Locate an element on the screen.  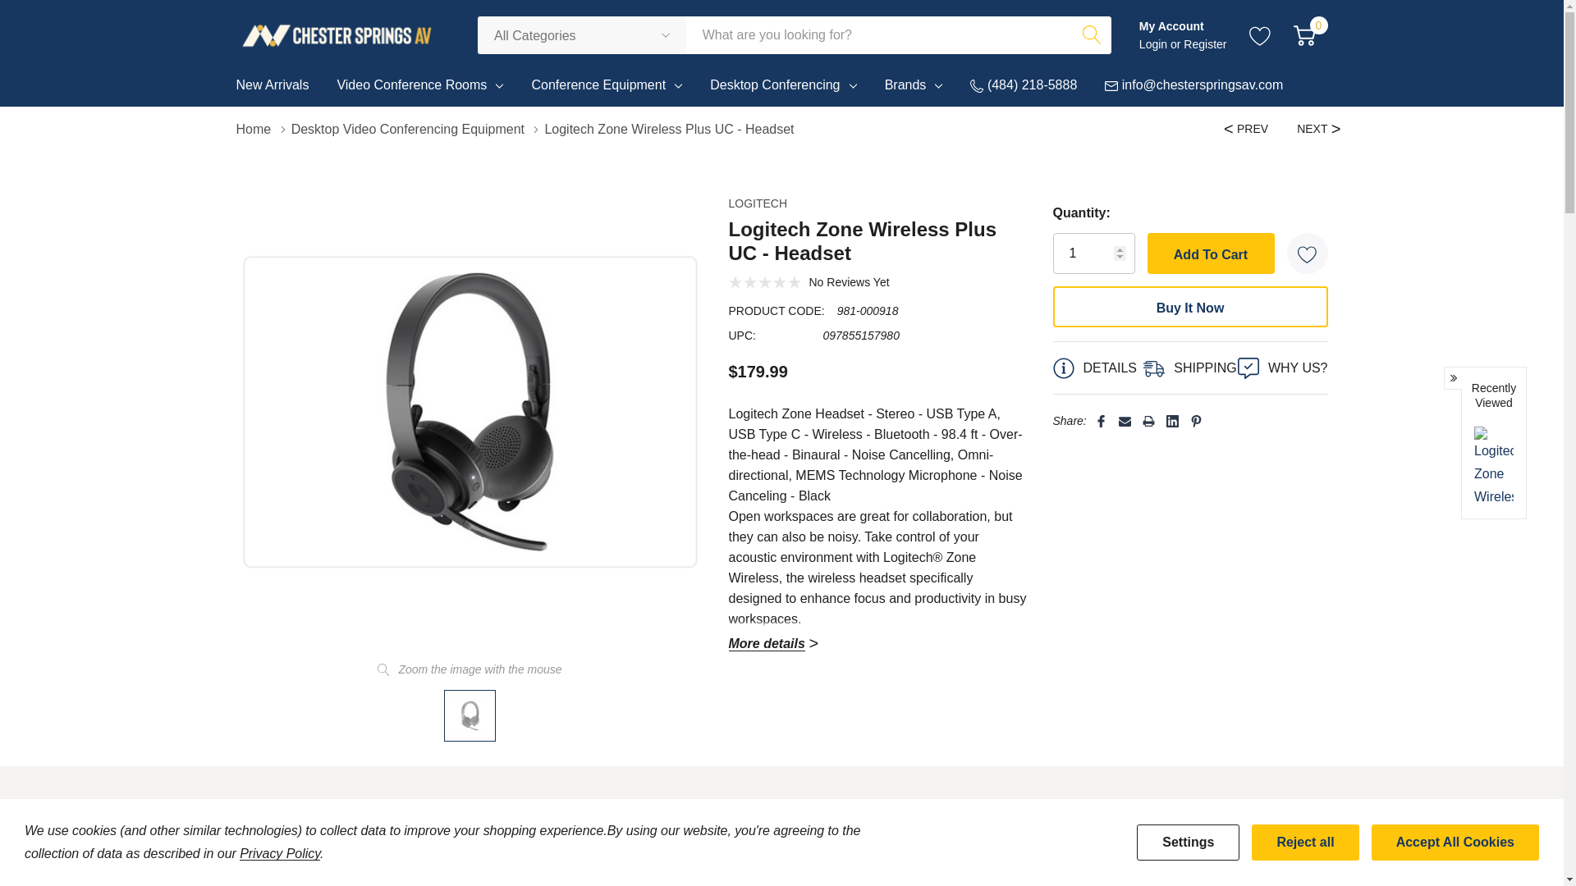
Chester Springs AV is located at coordinates (337, 34).